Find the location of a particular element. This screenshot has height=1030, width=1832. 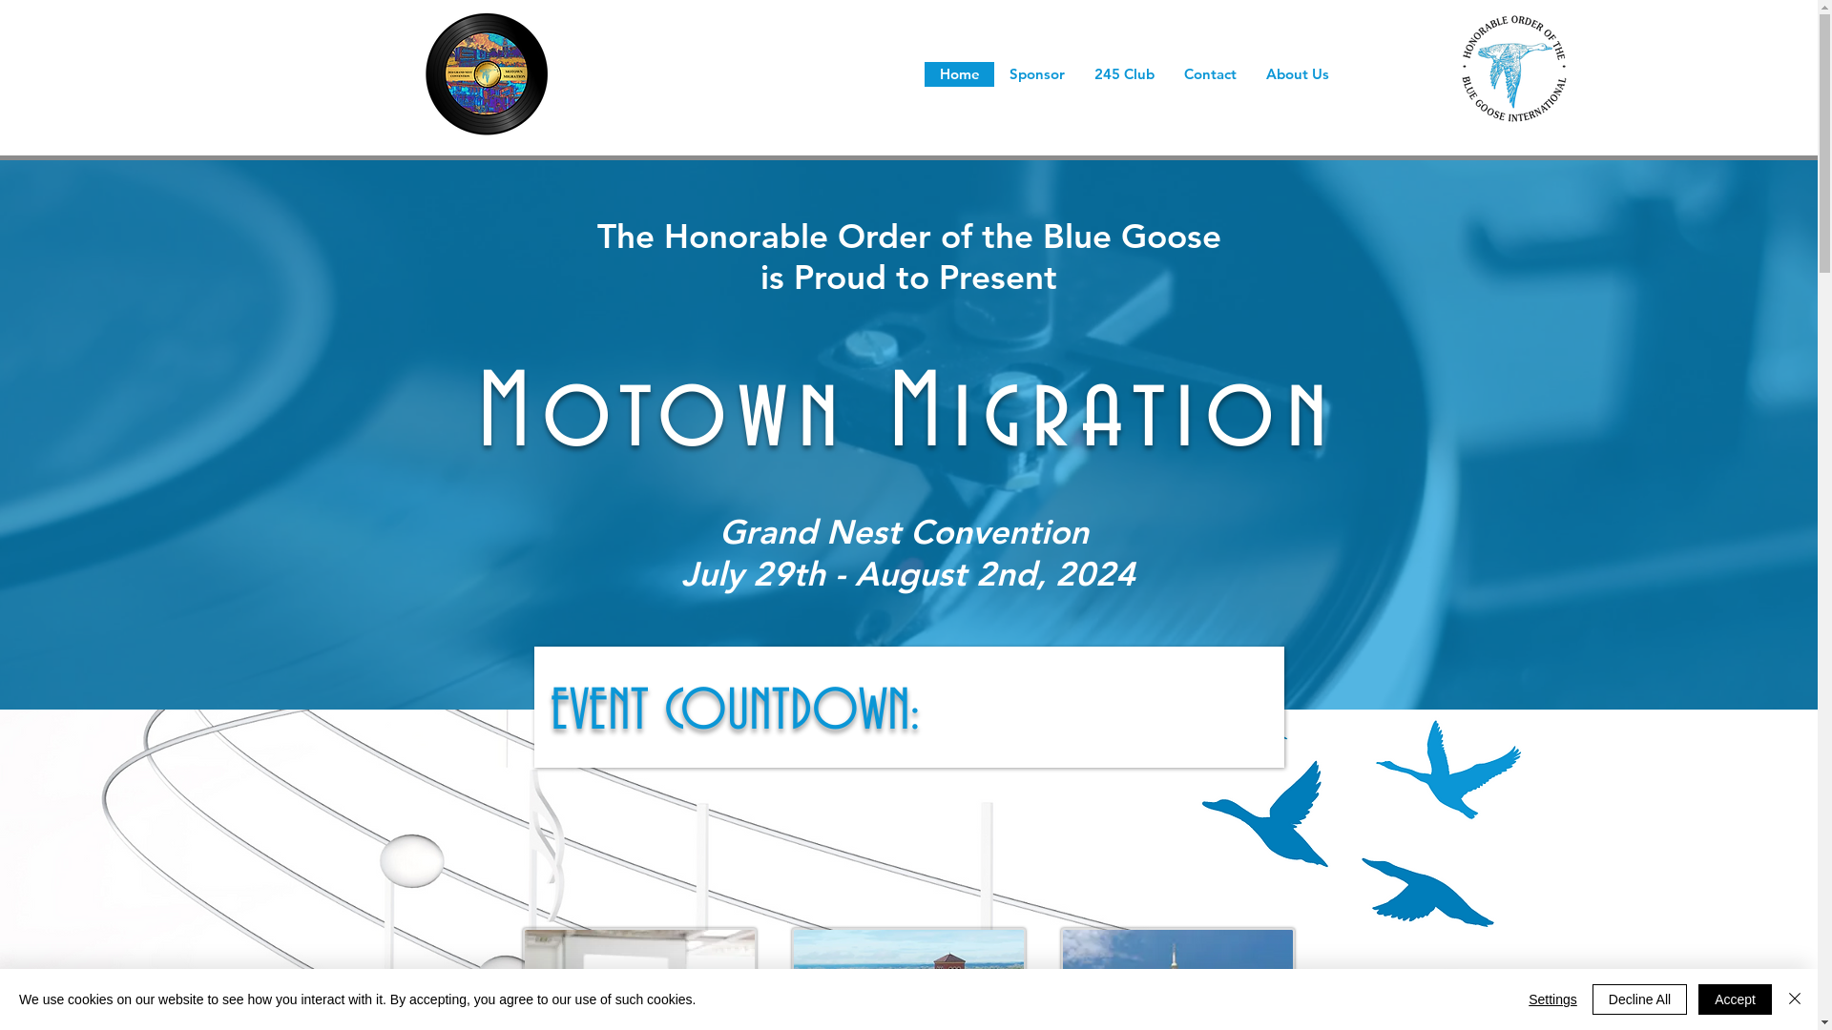

About Us is located at coordinates (1298, 74).